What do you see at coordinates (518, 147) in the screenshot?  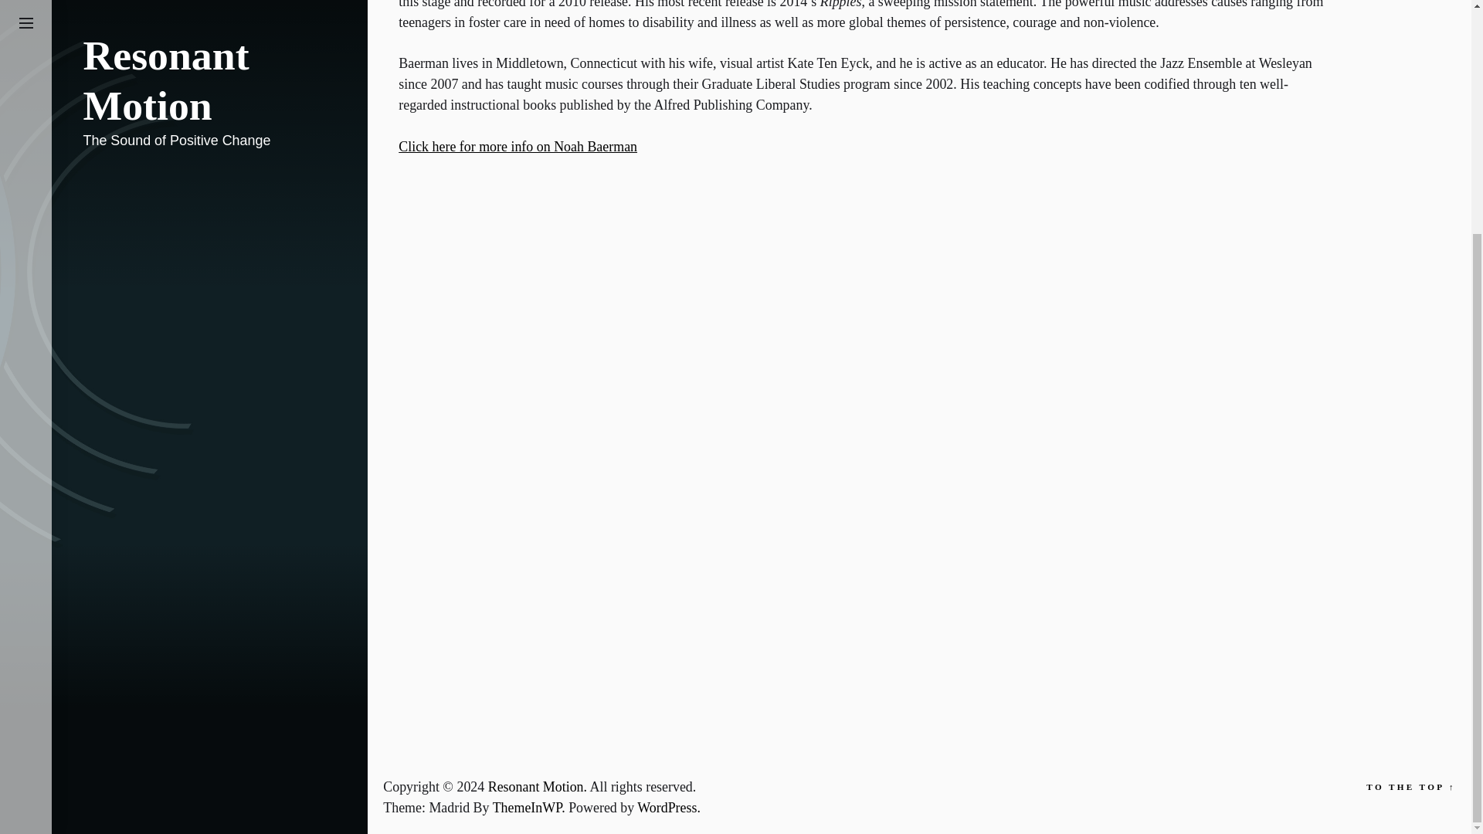 I see `Click here for more info on Noah Baerman` at bounding box center [518, 147].